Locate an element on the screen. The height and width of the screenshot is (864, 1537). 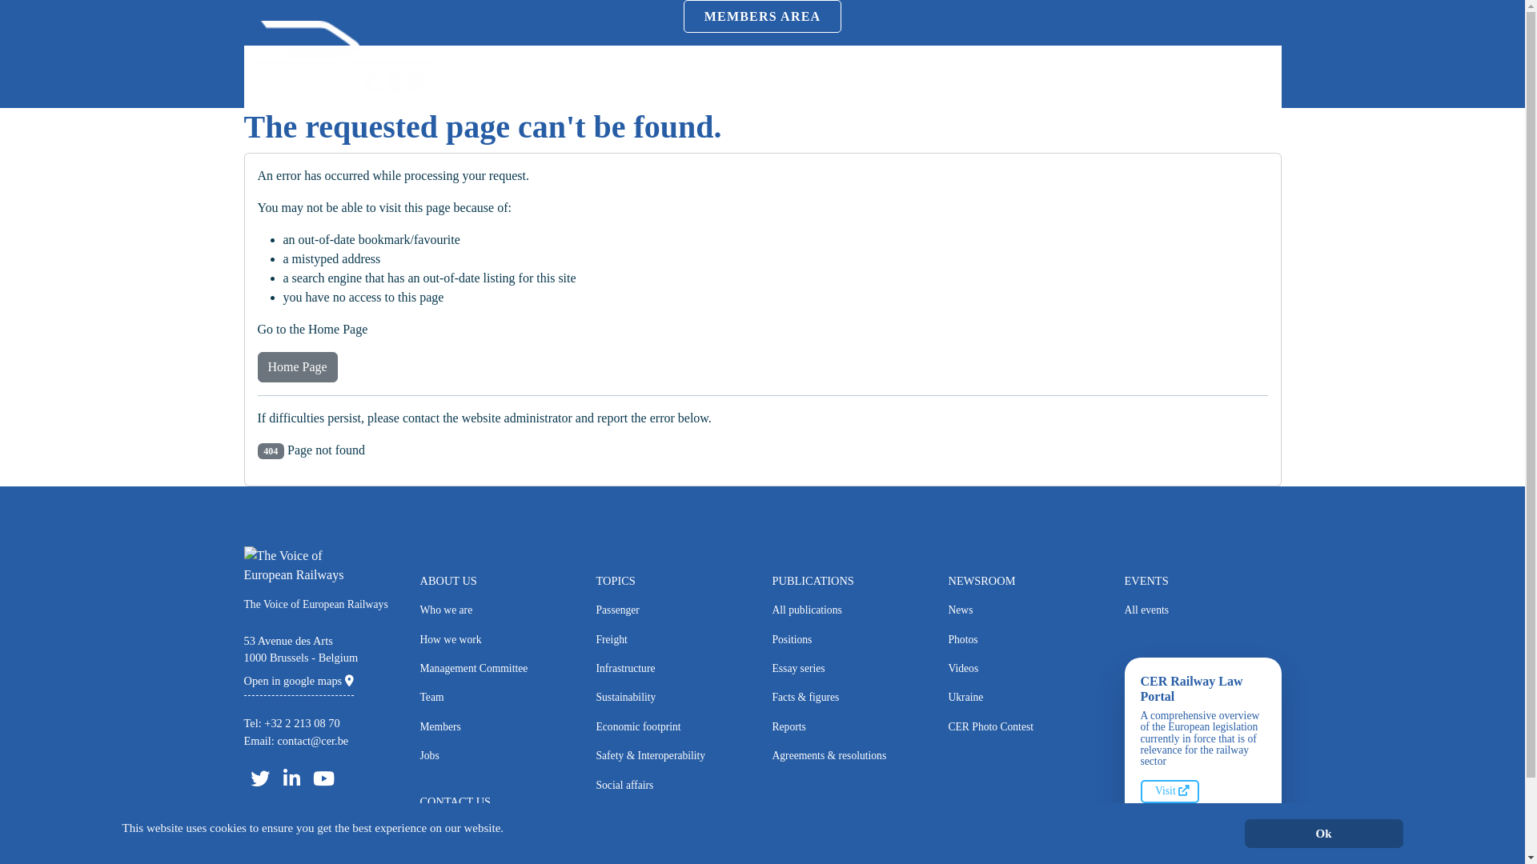
Home Page is located at coordinates (298, 367).